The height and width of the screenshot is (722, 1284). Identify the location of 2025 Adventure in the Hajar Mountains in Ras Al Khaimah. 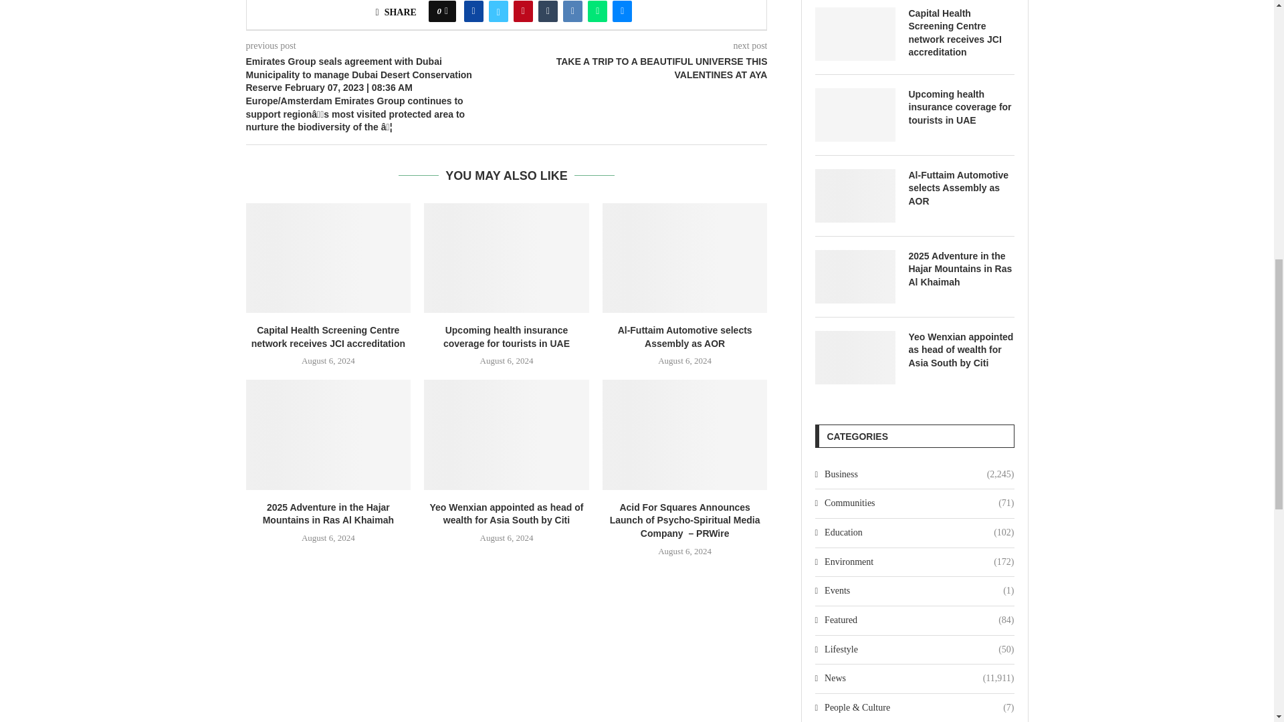
(960, 269).